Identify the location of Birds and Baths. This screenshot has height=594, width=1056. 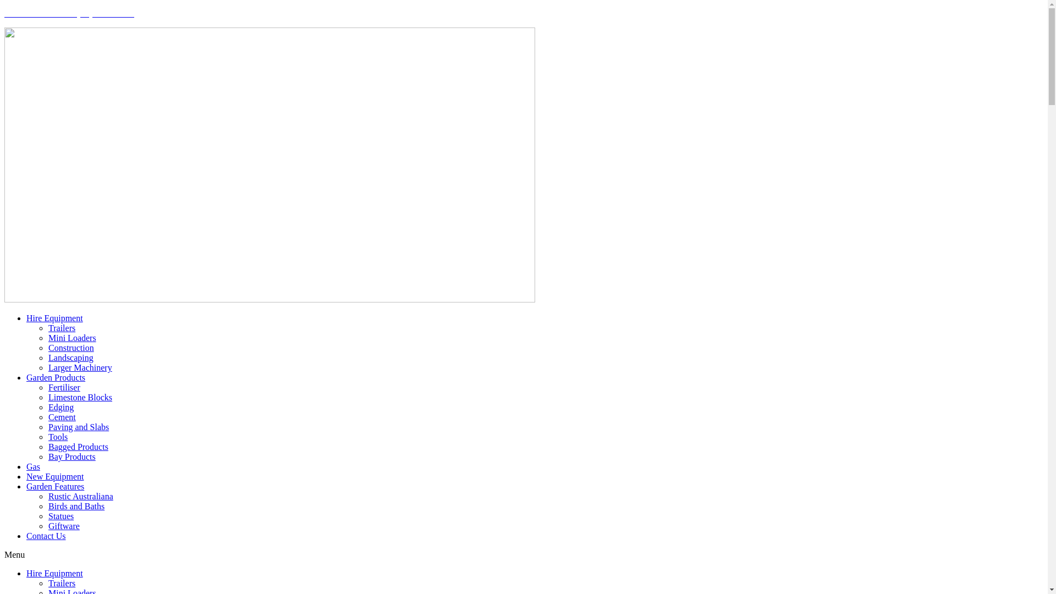
(76, 506).